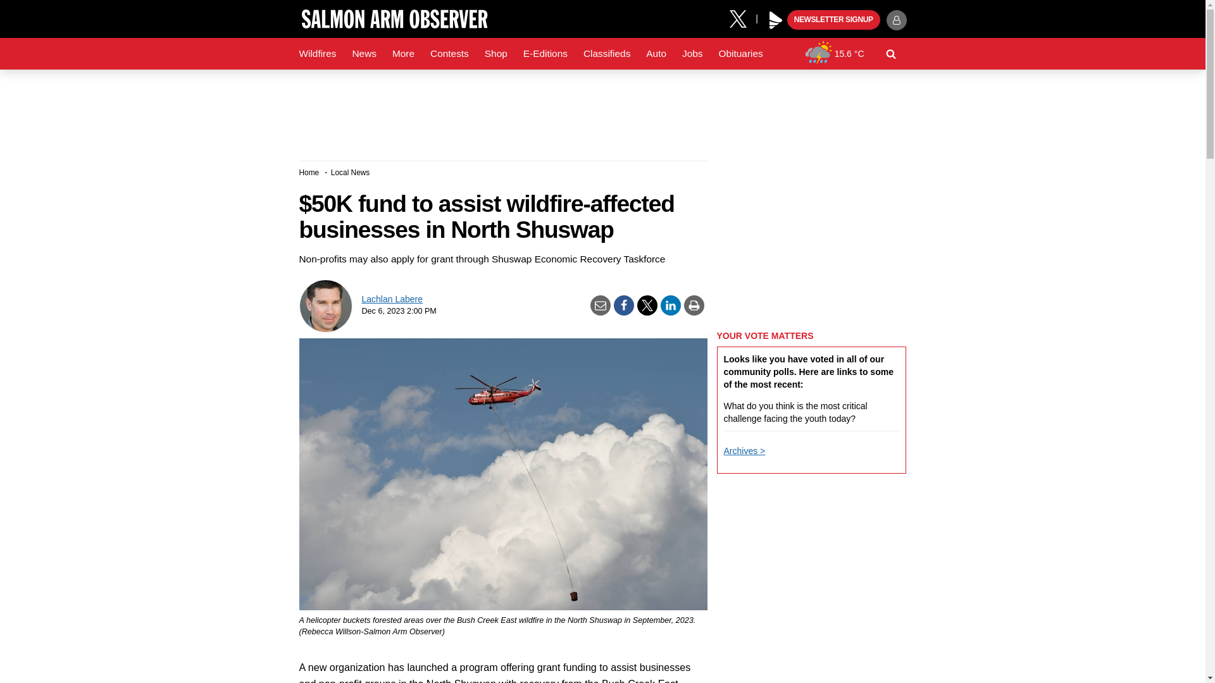 The height and width of the screenshot is (683, 1215). I want to click on NEWSLETTER SIGNUP, so click(833, 20).